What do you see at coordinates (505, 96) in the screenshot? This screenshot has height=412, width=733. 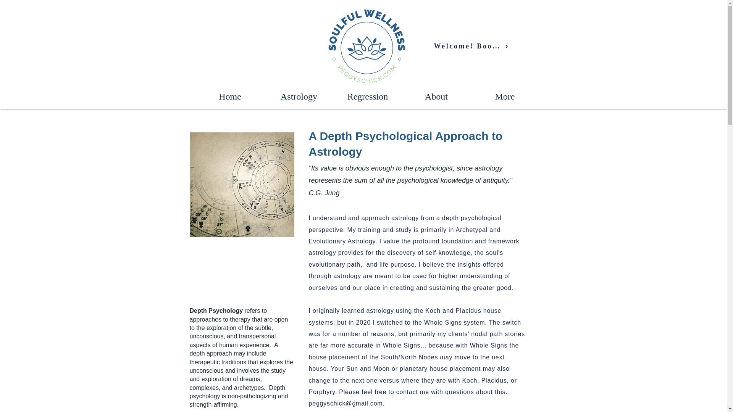 I see `More` at bounding box center [505, 96].